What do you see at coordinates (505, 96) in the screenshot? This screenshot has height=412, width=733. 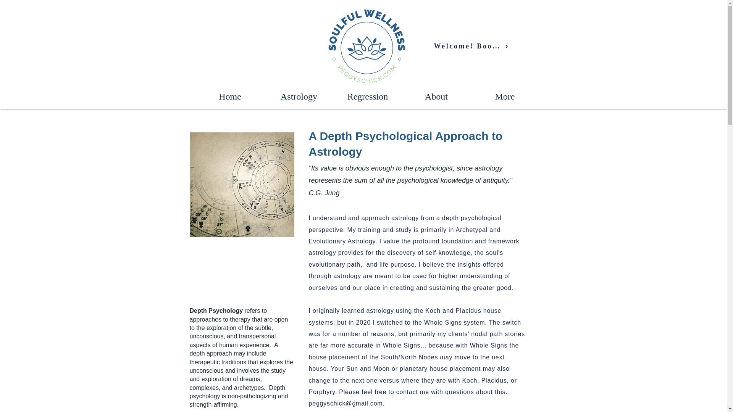 I see `More` at bounding box center [505, 96].